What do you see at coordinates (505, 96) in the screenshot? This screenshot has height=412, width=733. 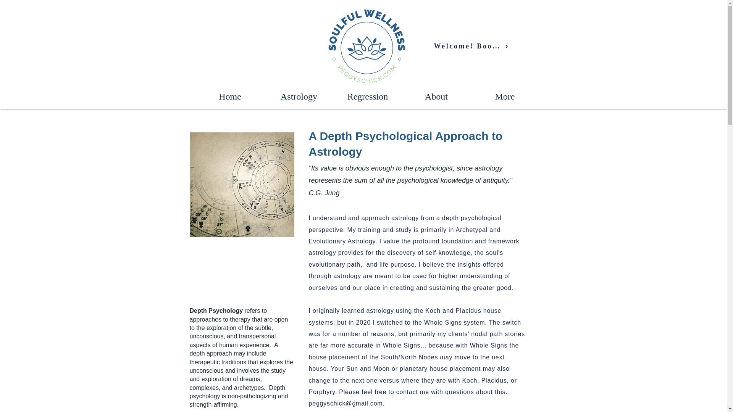 I see `More` at bounding box center [505, 96].